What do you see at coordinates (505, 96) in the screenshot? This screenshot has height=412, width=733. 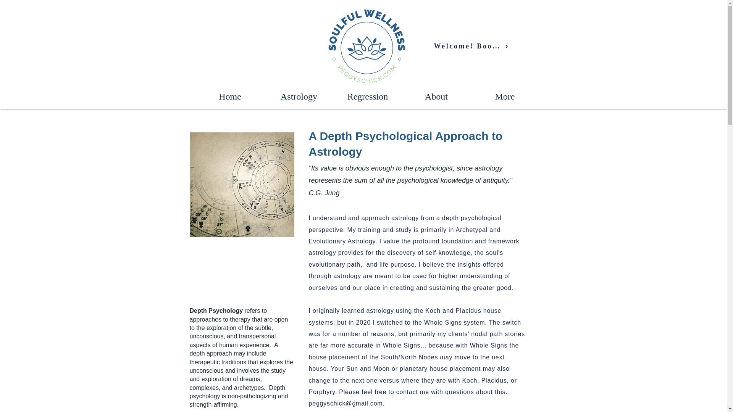 I see `More` at bounding box center [505, 96].